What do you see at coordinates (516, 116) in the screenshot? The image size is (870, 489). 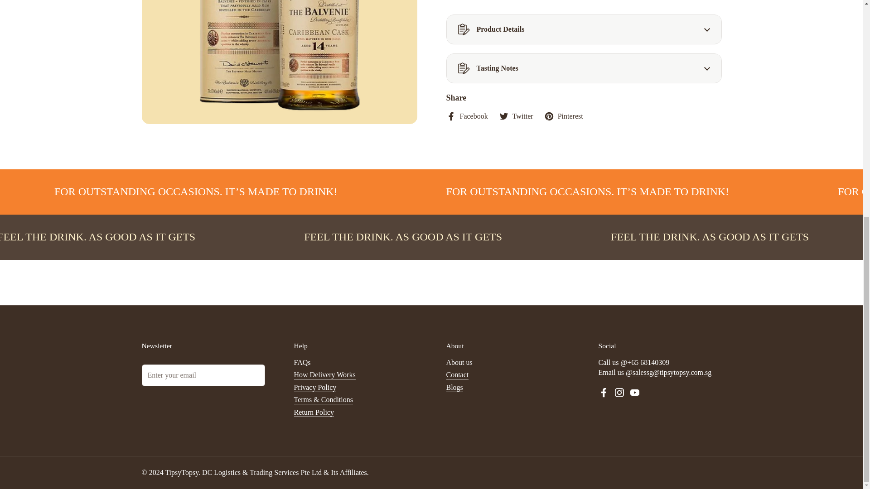 I see `Share on twitter` at bounding box center [516, 116].